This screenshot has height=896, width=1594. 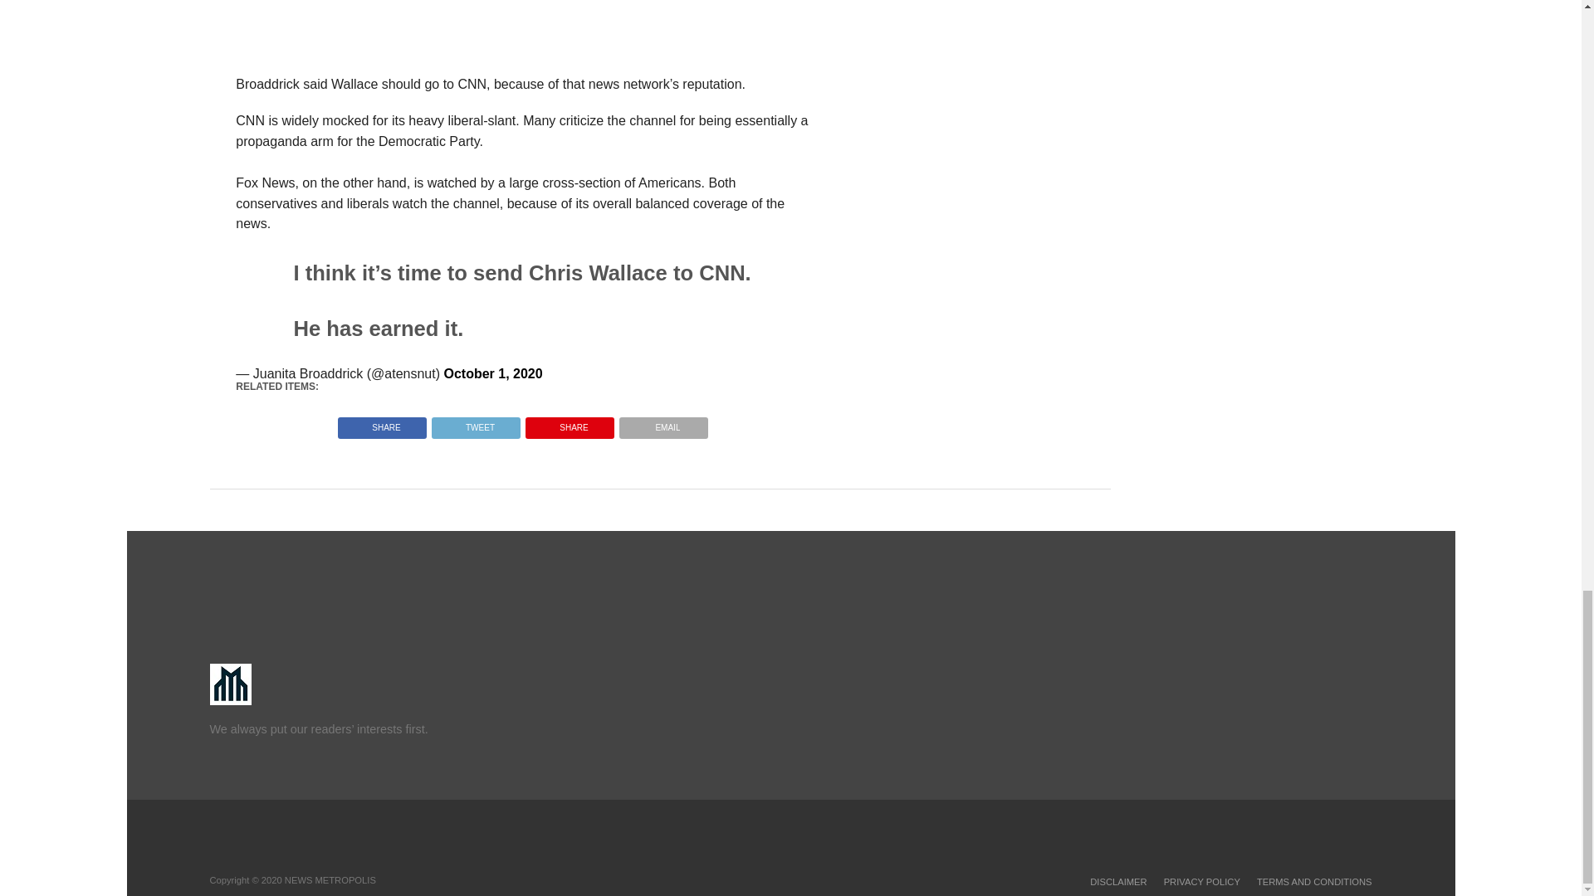 What do you see at coordinates (475, 423) in the screenshot?
I see `Tweet This Post` at bounding box center [475, 423].